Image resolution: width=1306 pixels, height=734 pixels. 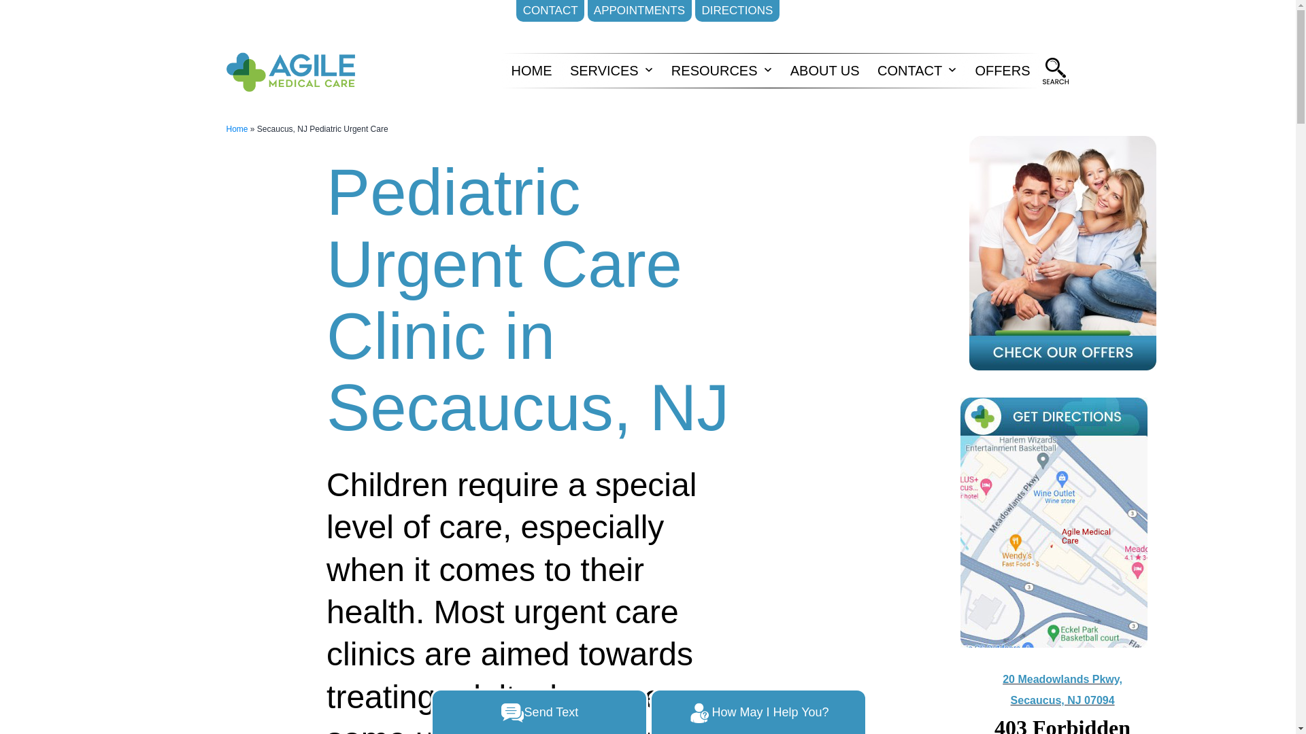 What do you see at coordinates (1055, 71) in the screenshot?
I see `Agile Medical Care Located in Secaucus, NJ` at bounding box center [1055, 71].